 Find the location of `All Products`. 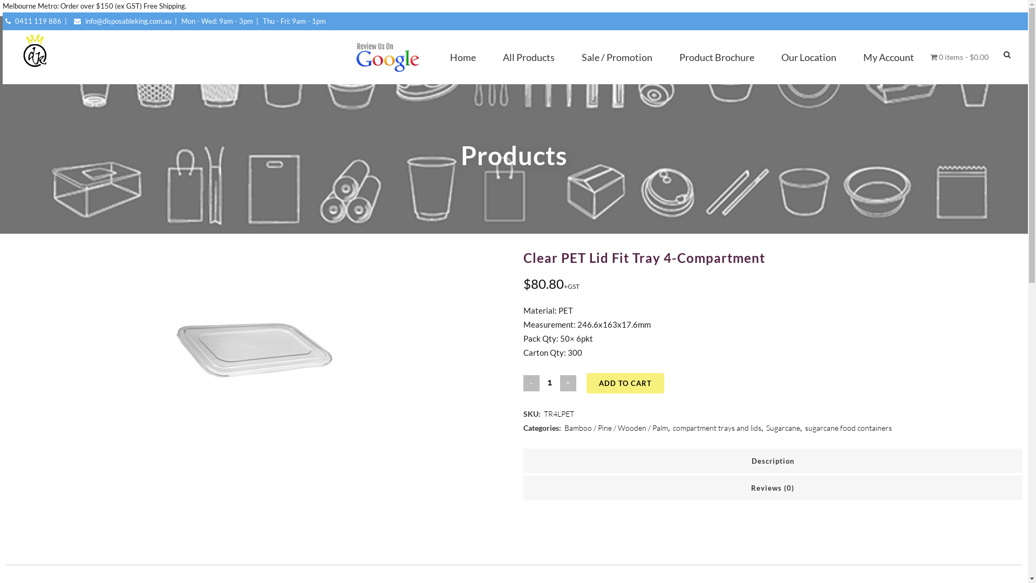

All Products is located at coordinates (529, 57).